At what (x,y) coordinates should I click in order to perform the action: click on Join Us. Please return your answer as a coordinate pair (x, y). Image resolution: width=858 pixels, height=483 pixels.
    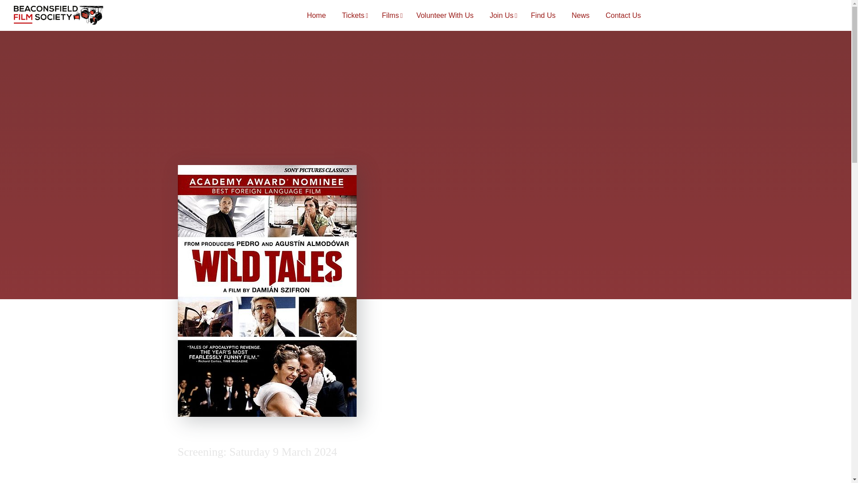
    Looking at the image, I should click on (502, 16).